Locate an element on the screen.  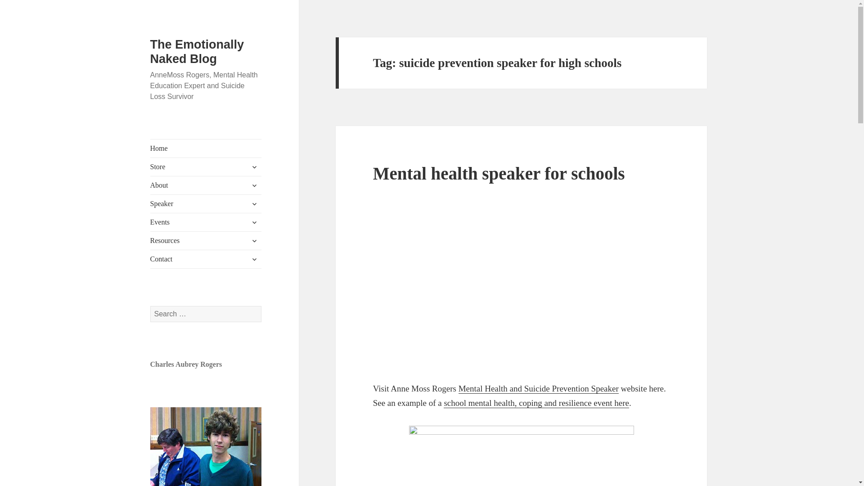
expand child menu is located at coordinates (254, 203).